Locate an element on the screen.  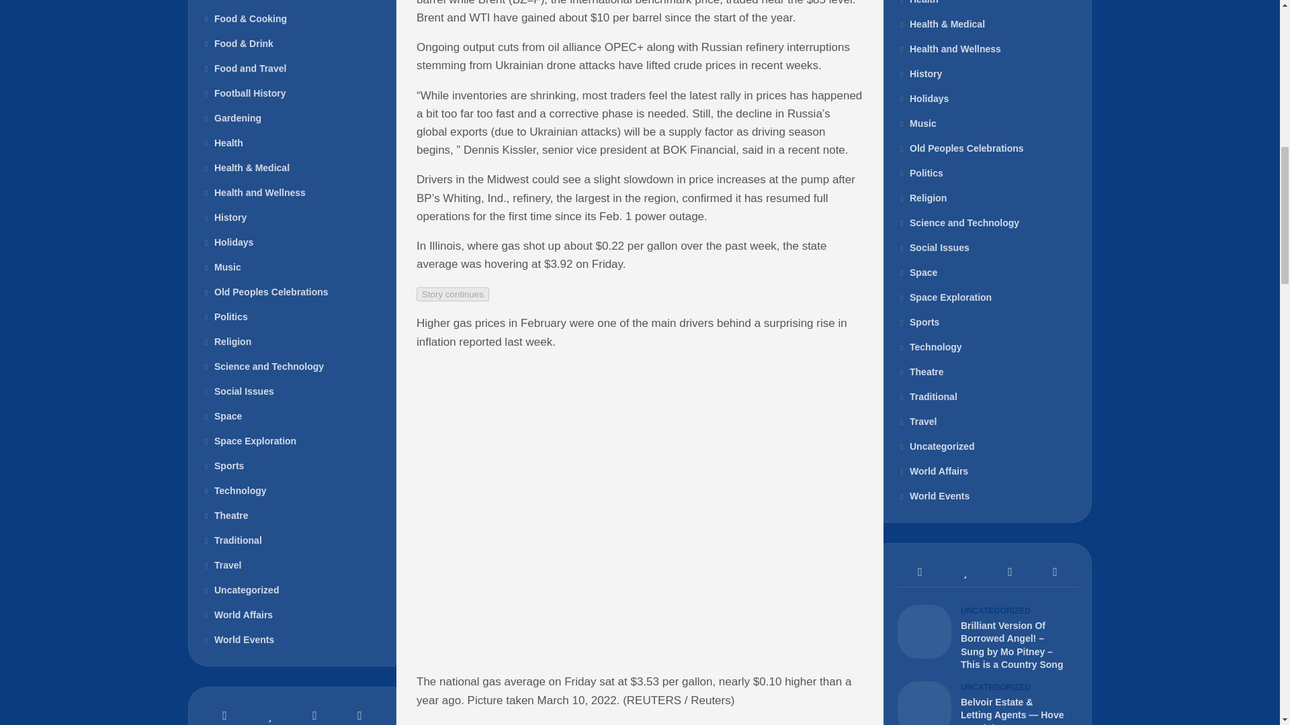
Popular Posts is located at coordinates (270, 713).